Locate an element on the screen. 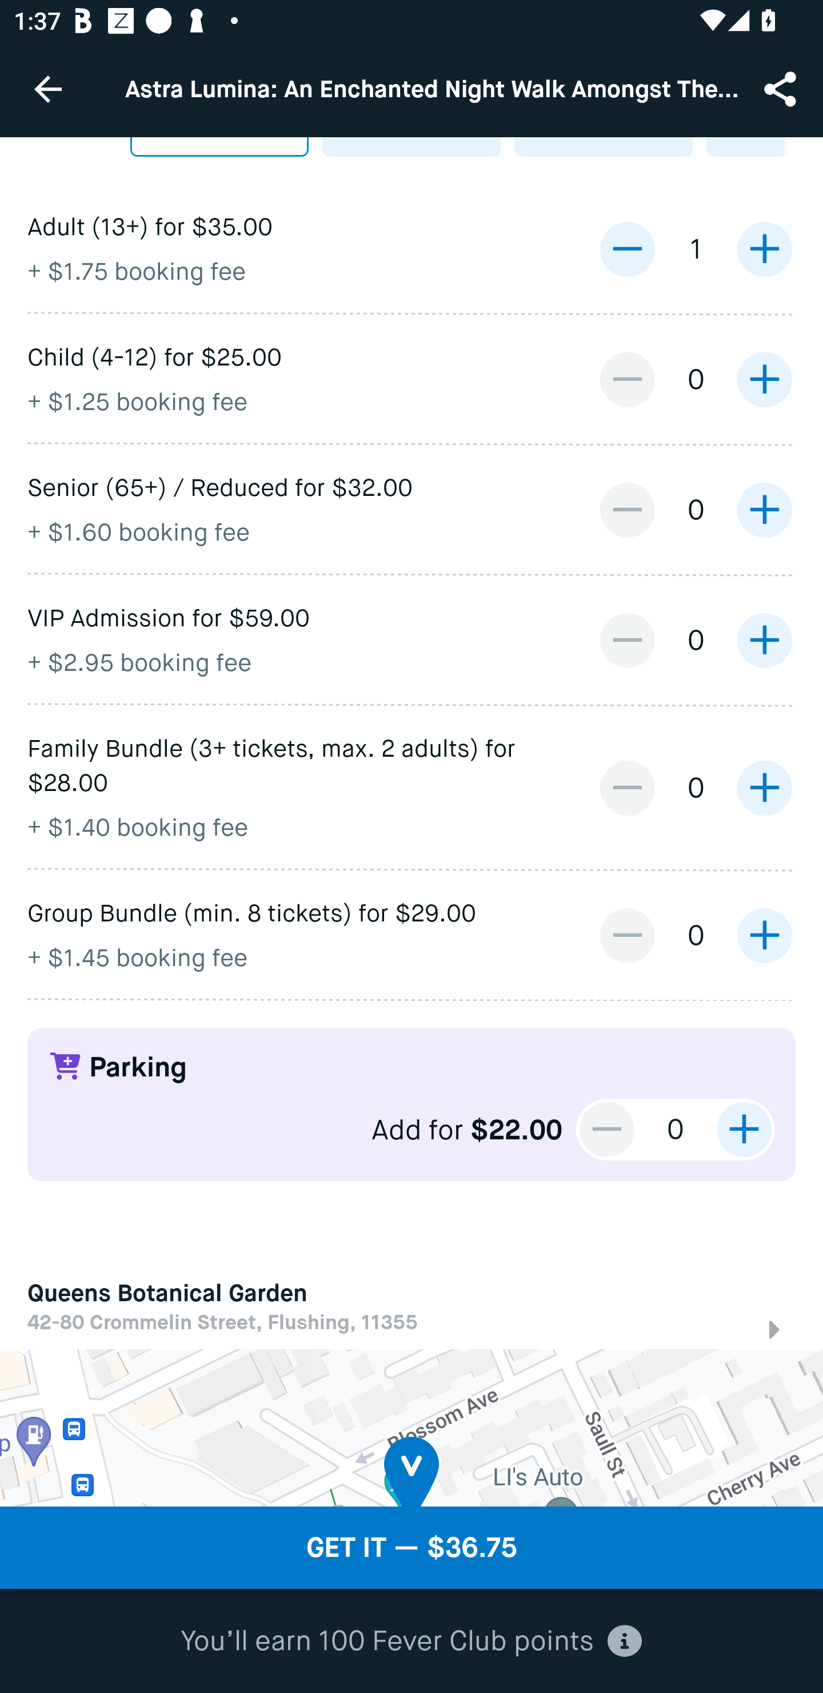 The height and width of the screenshot is (1693, 823). Share is located at coordinates (782, 88).